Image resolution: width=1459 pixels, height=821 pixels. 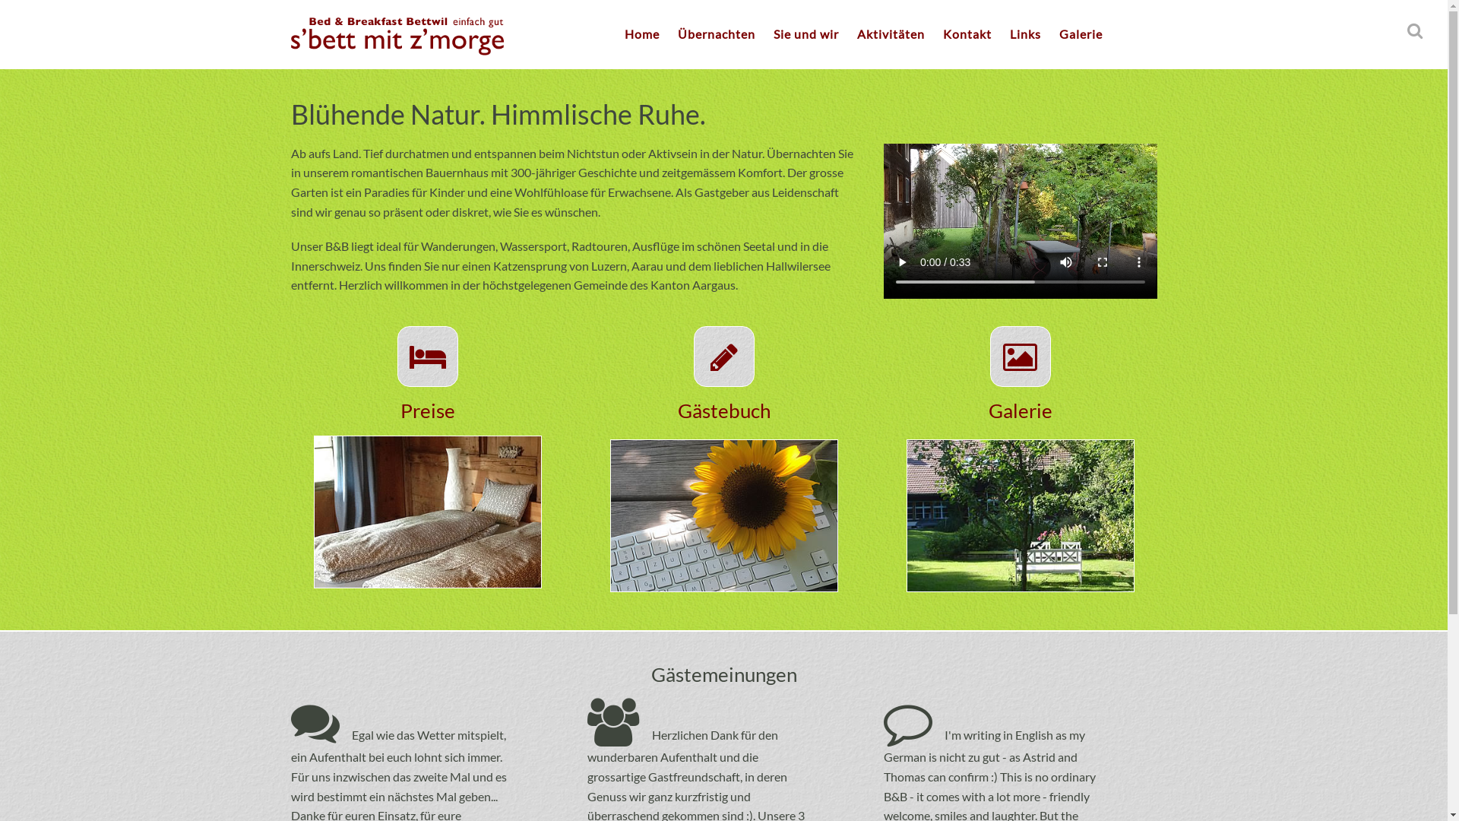 I want to click on Galerie, so click(x=1020, y=410).